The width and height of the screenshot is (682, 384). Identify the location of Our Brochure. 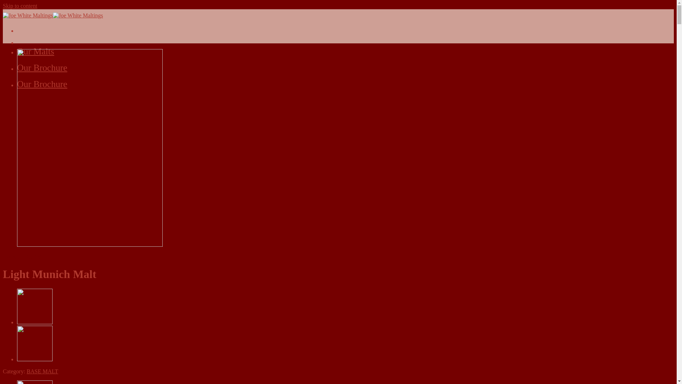
(42, 68).